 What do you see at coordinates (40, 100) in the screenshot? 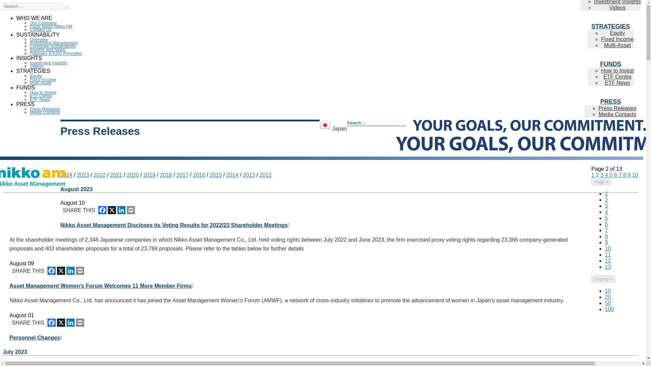
I see `ETF News` at bounding box center [40, 100].